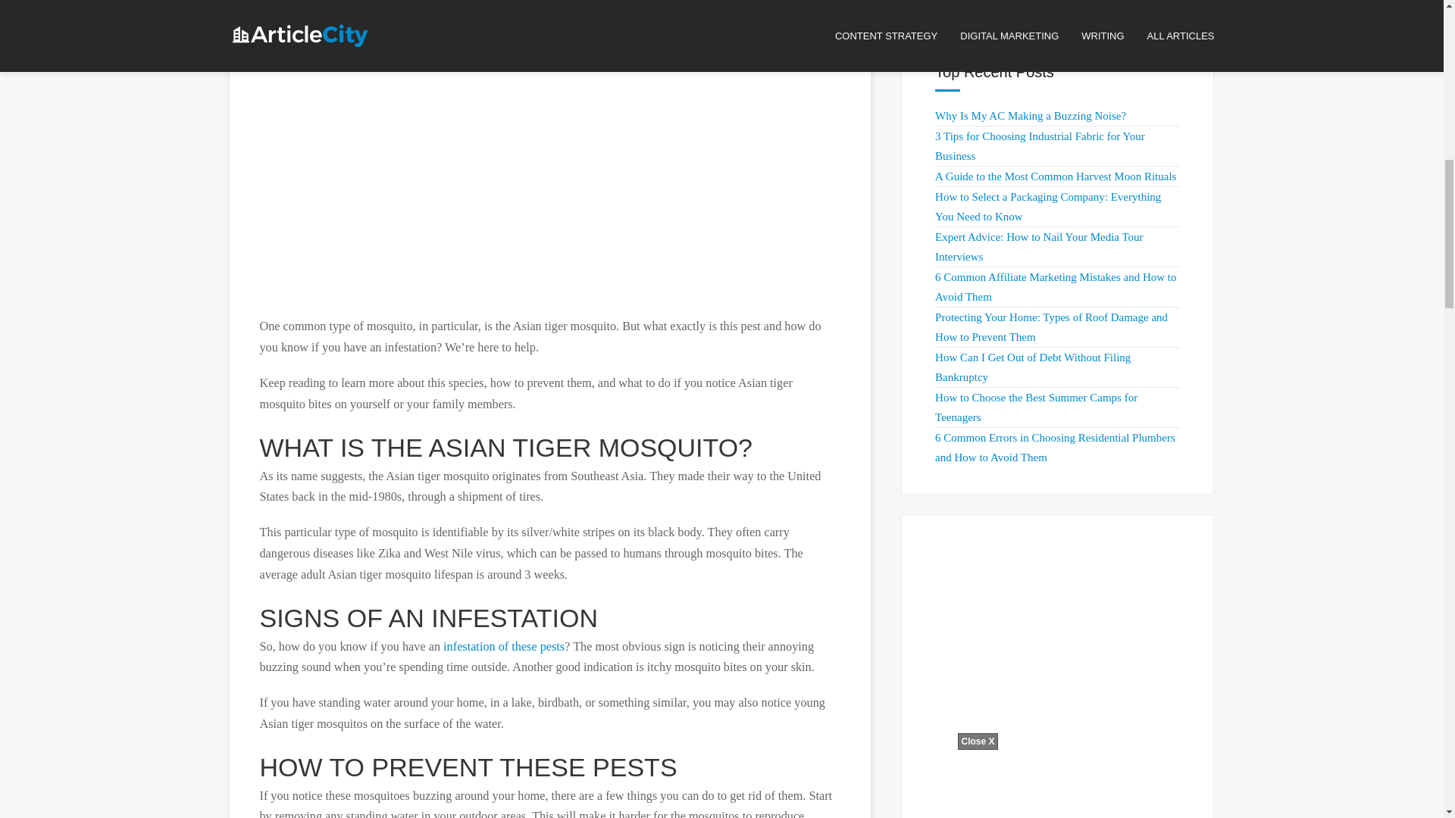 The image size is (1455, 818). I want to click on estimated 725,000, so click(571, 55).